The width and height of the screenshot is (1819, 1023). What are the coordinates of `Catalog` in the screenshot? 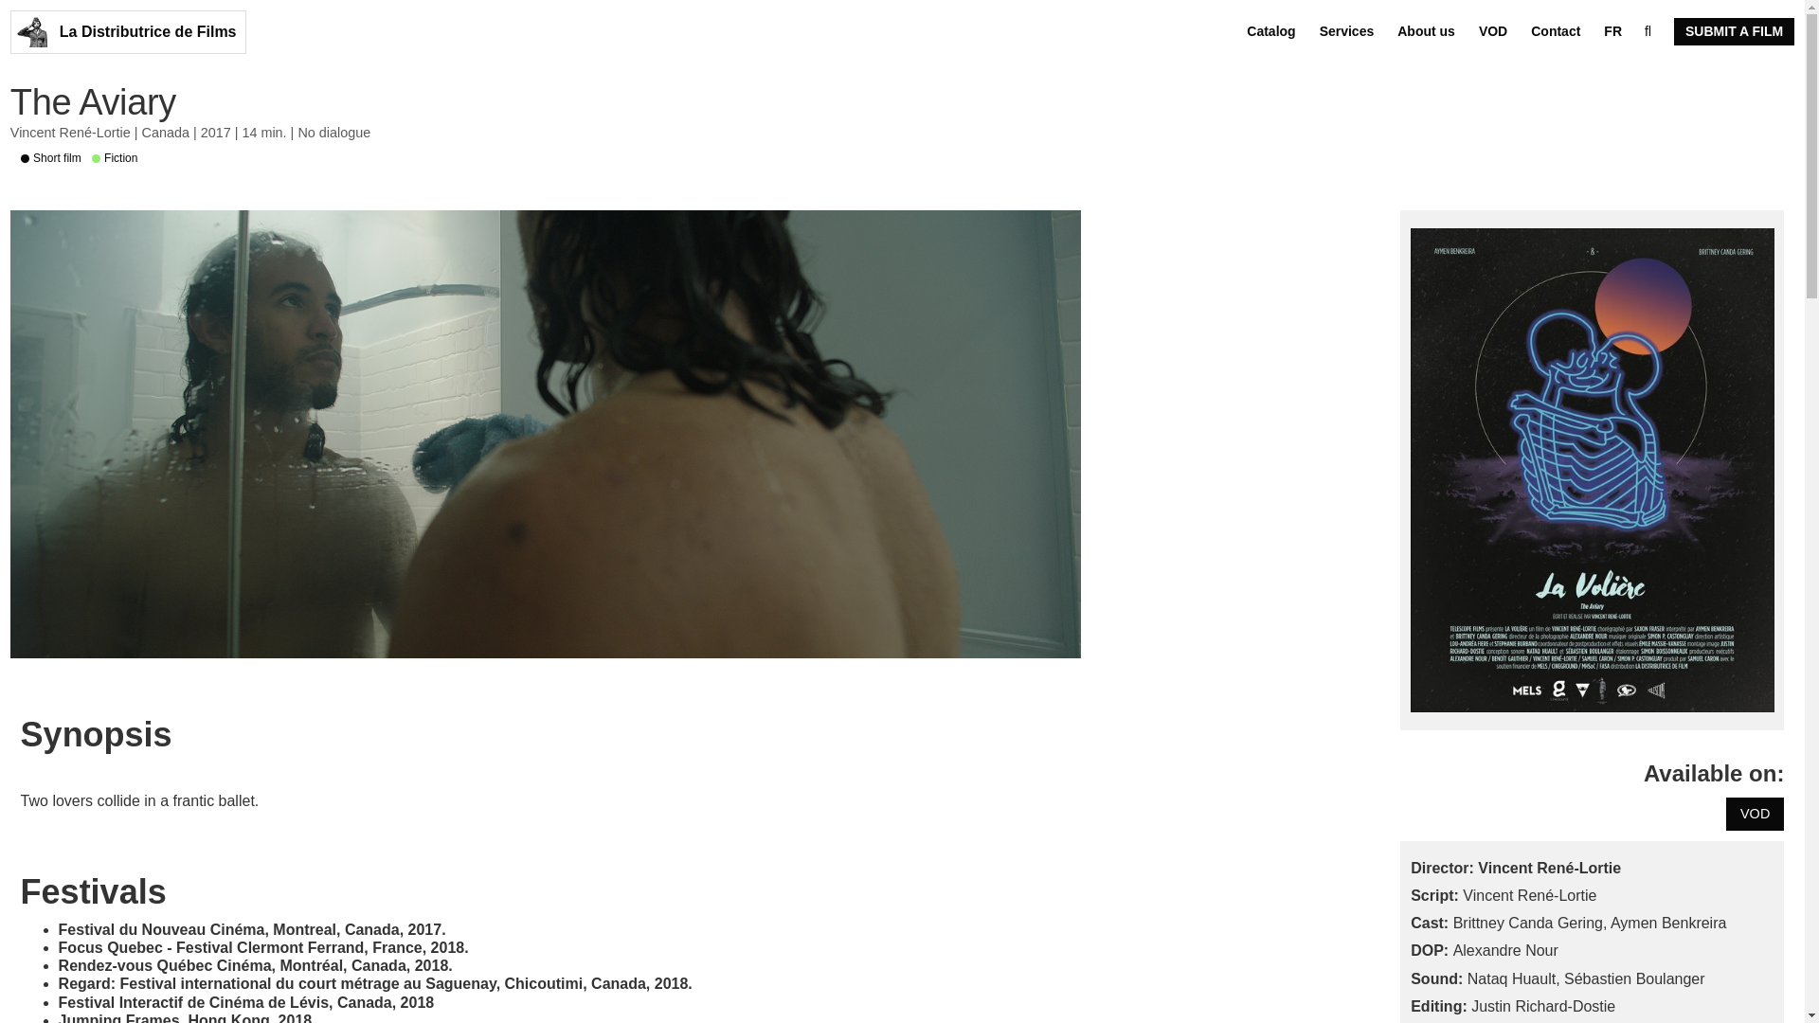 It's located at (1270, 31).